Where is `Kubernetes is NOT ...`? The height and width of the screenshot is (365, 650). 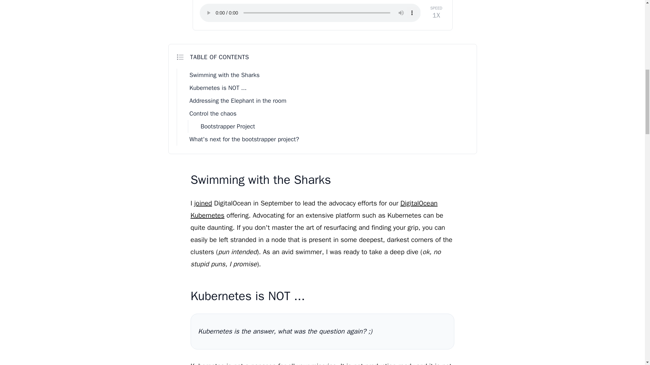 Kubernetes is NOT ... is located at coordinates (328, 88).